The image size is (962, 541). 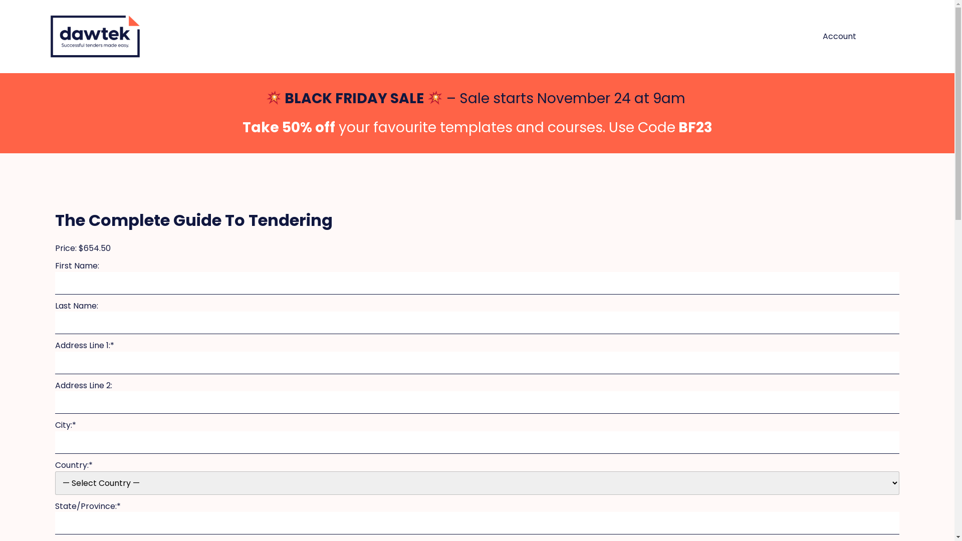 I want to click on Account, so click(x=840, y=37).